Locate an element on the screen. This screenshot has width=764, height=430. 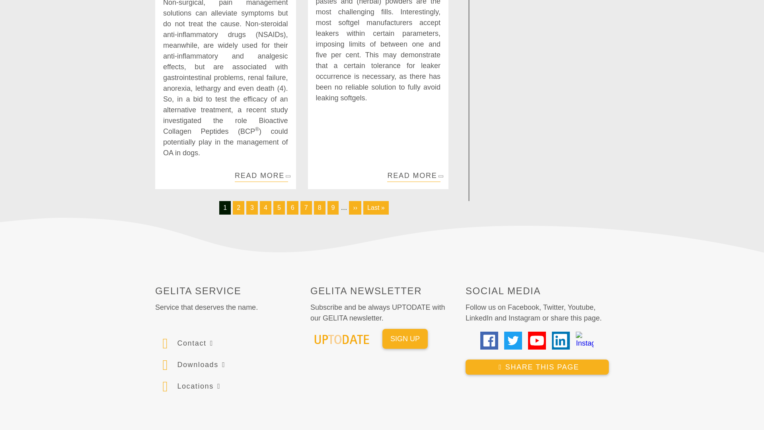
Go to page 7 is located at coordinates (306, 208).